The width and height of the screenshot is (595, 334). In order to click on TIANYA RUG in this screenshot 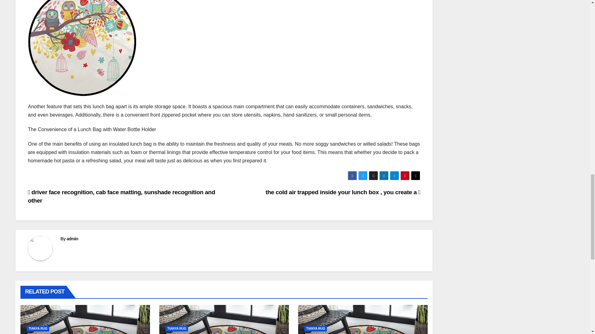, I will do `click(315, 329)`.